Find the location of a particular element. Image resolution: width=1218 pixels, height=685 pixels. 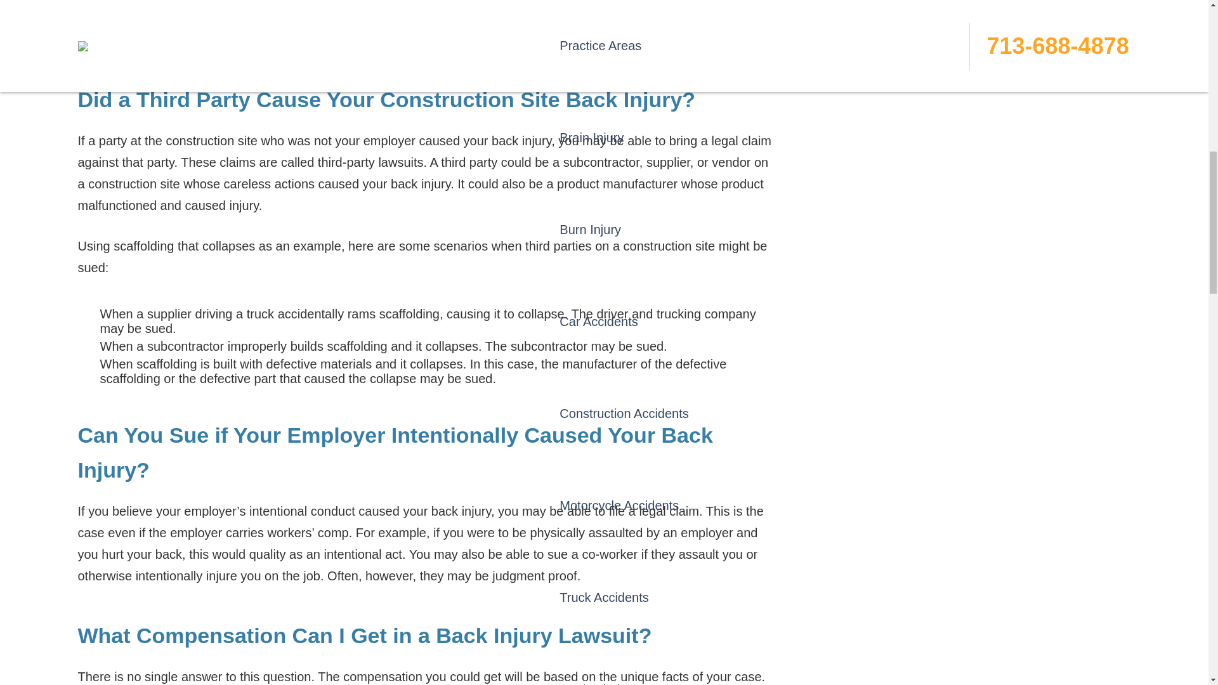

Wrongful Death is located at coordinates (626, 188).